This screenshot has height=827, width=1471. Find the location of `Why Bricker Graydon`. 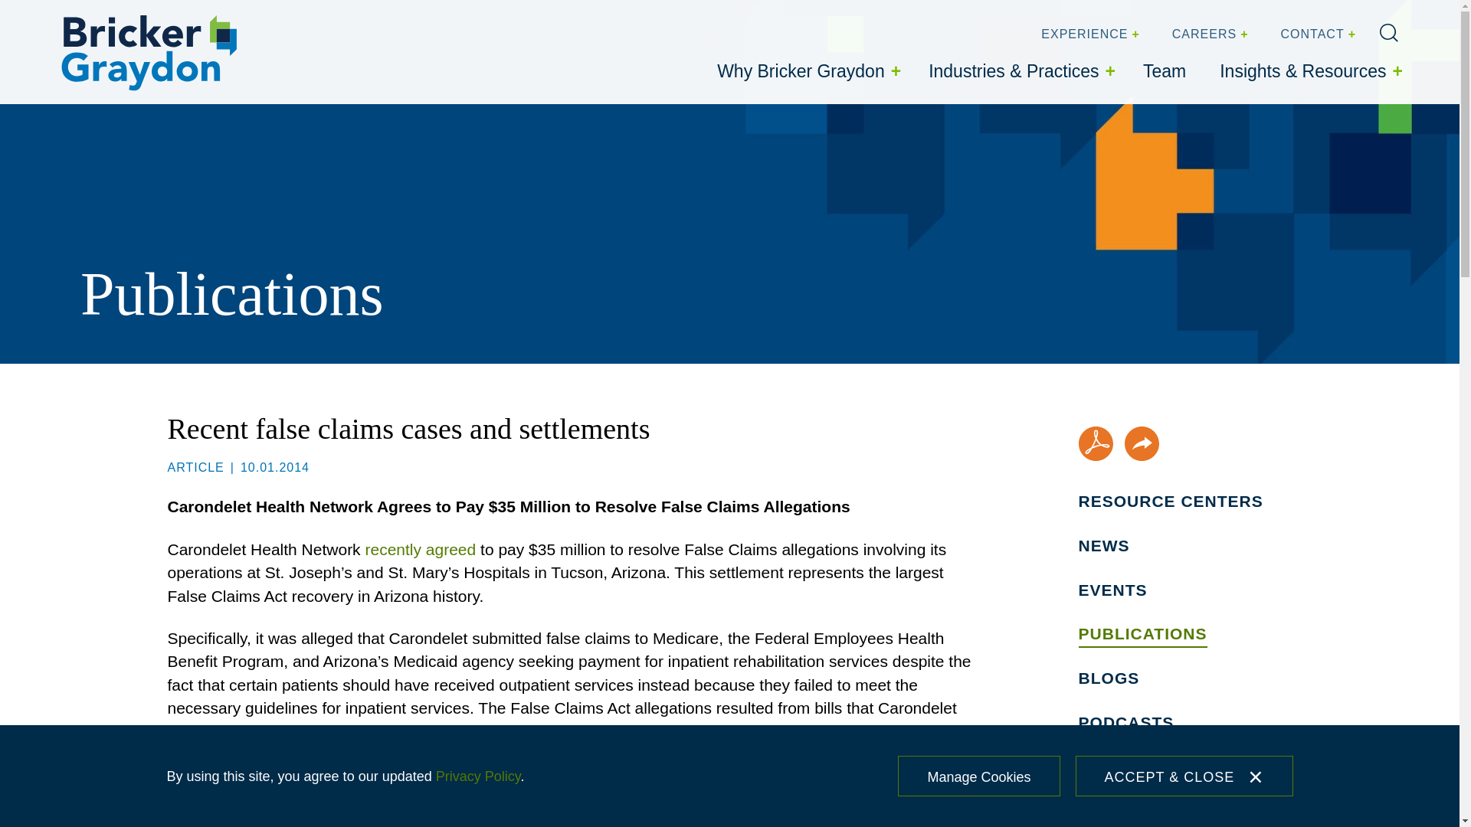

Why Bricker Graydon is located at coordinates (806, 71).